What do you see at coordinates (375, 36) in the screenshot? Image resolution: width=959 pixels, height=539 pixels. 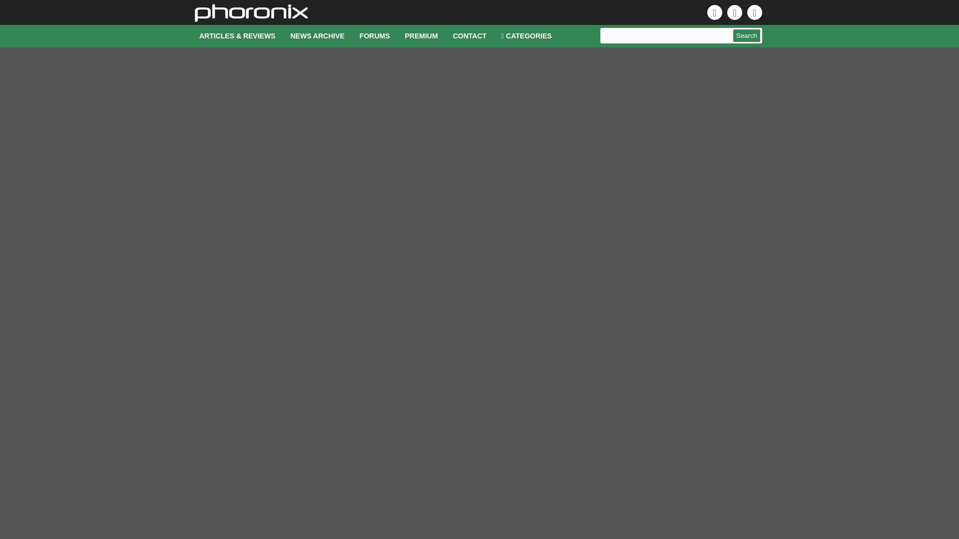 I see `FORUMS` at bounding box center [375, 36].